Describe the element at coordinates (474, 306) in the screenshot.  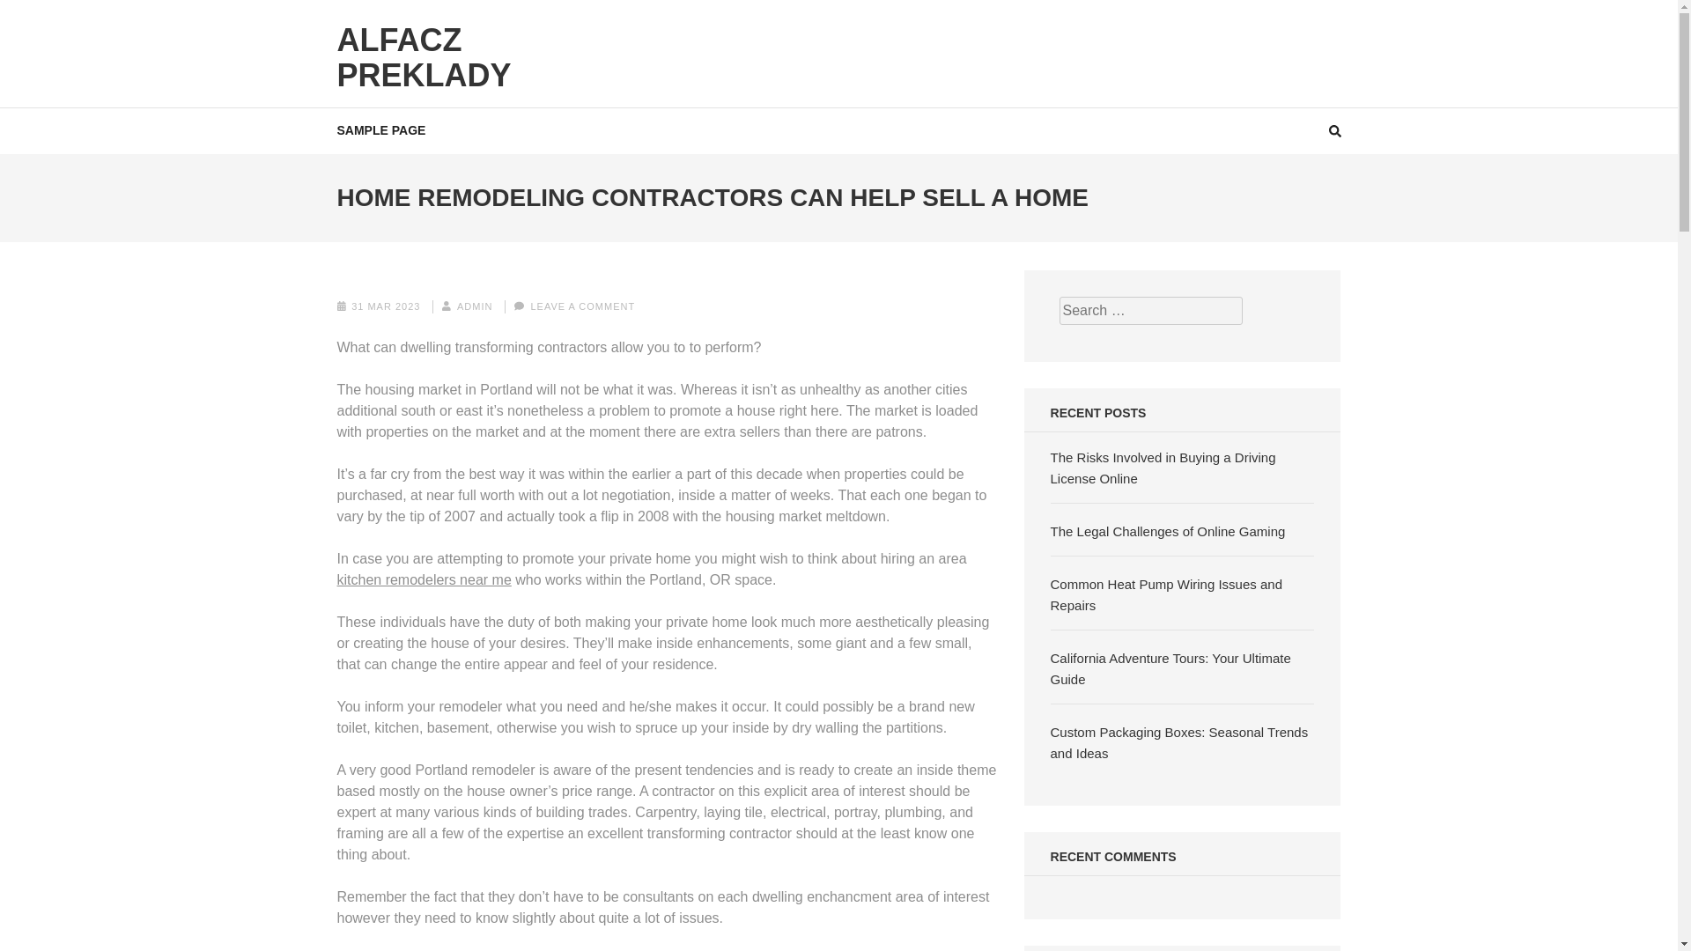
I see `ADMIN` at that location.